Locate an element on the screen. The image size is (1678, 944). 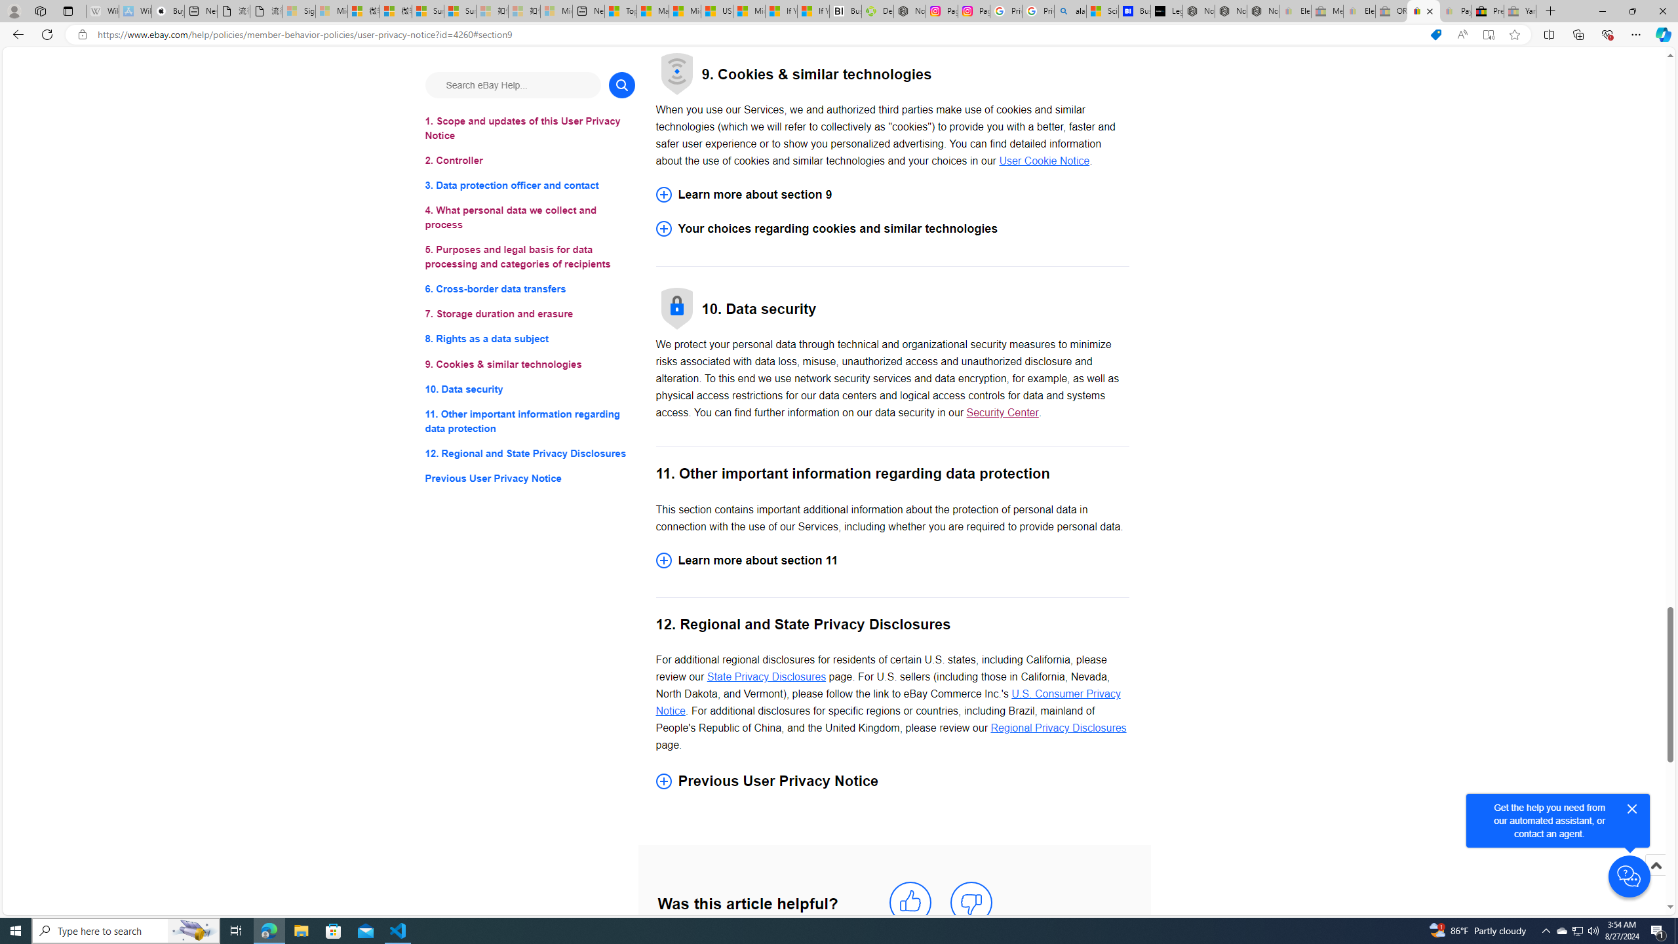
mark this article helpful is located at coordinates (910, 902).